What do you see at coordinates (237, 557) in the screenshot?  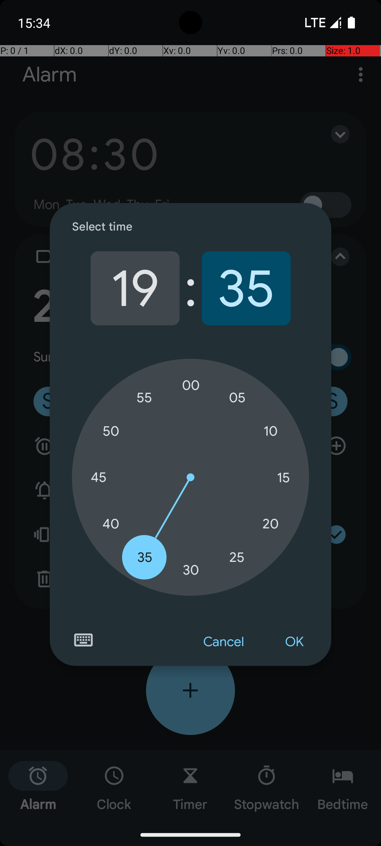 I see `25` at bounding box center [237, 557].